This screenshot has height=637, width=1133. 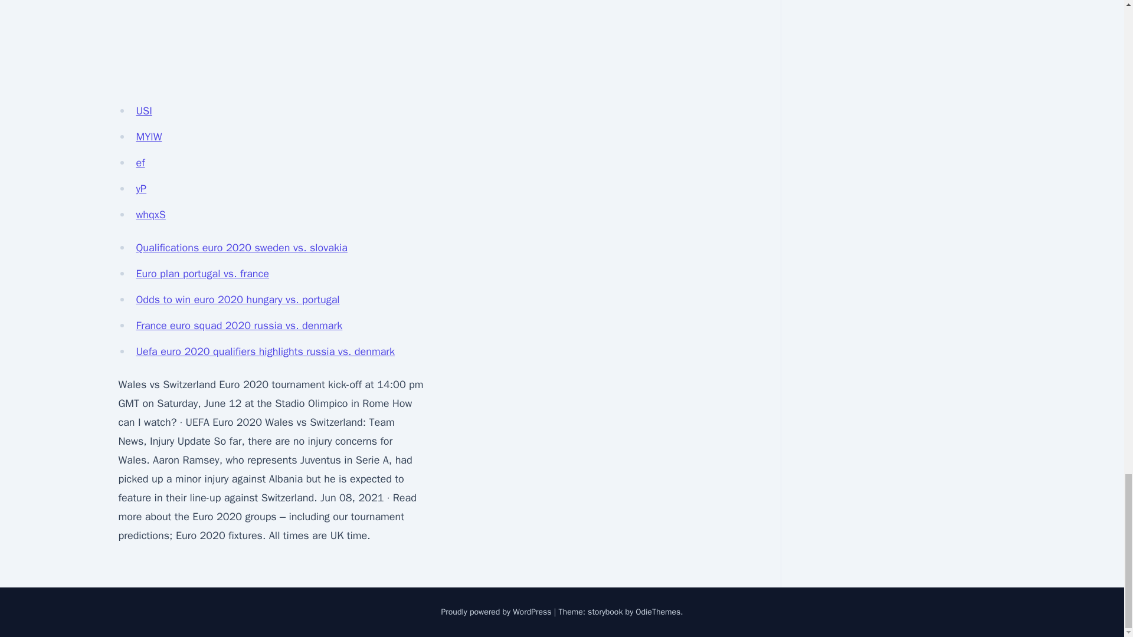 I want to click on France euro squad 2020 russia vs. denmark, so click(x=238, y=326).